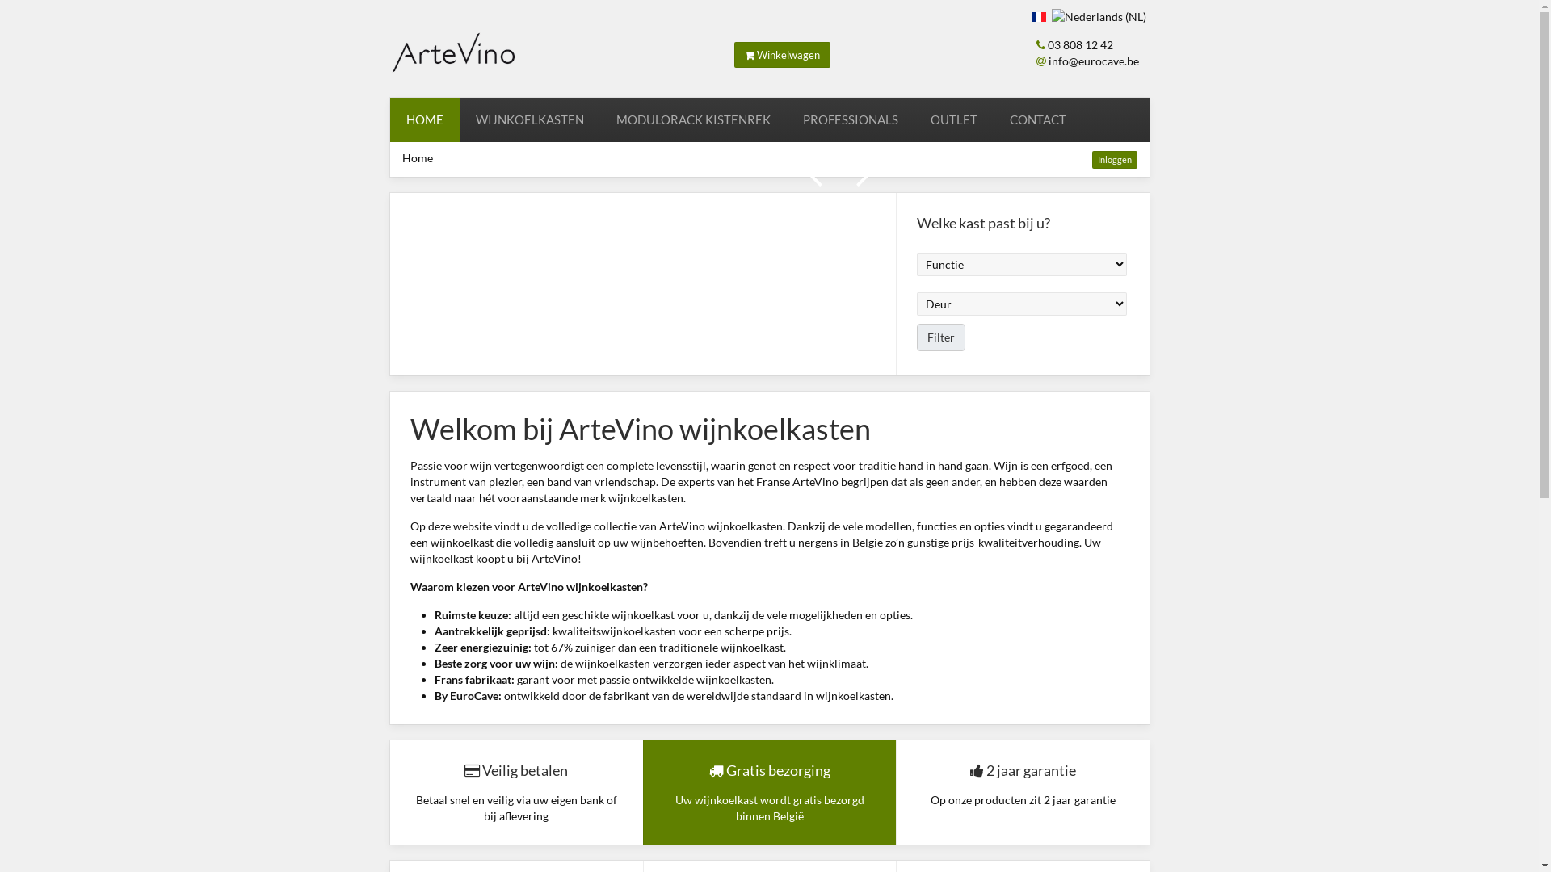 Image resolution: width=1551 pixels, height=872 pixels. What do you see at coordinates (1038, 119) in the screenshot?
I see `CONTACT` at bounding box center [1038, 119].